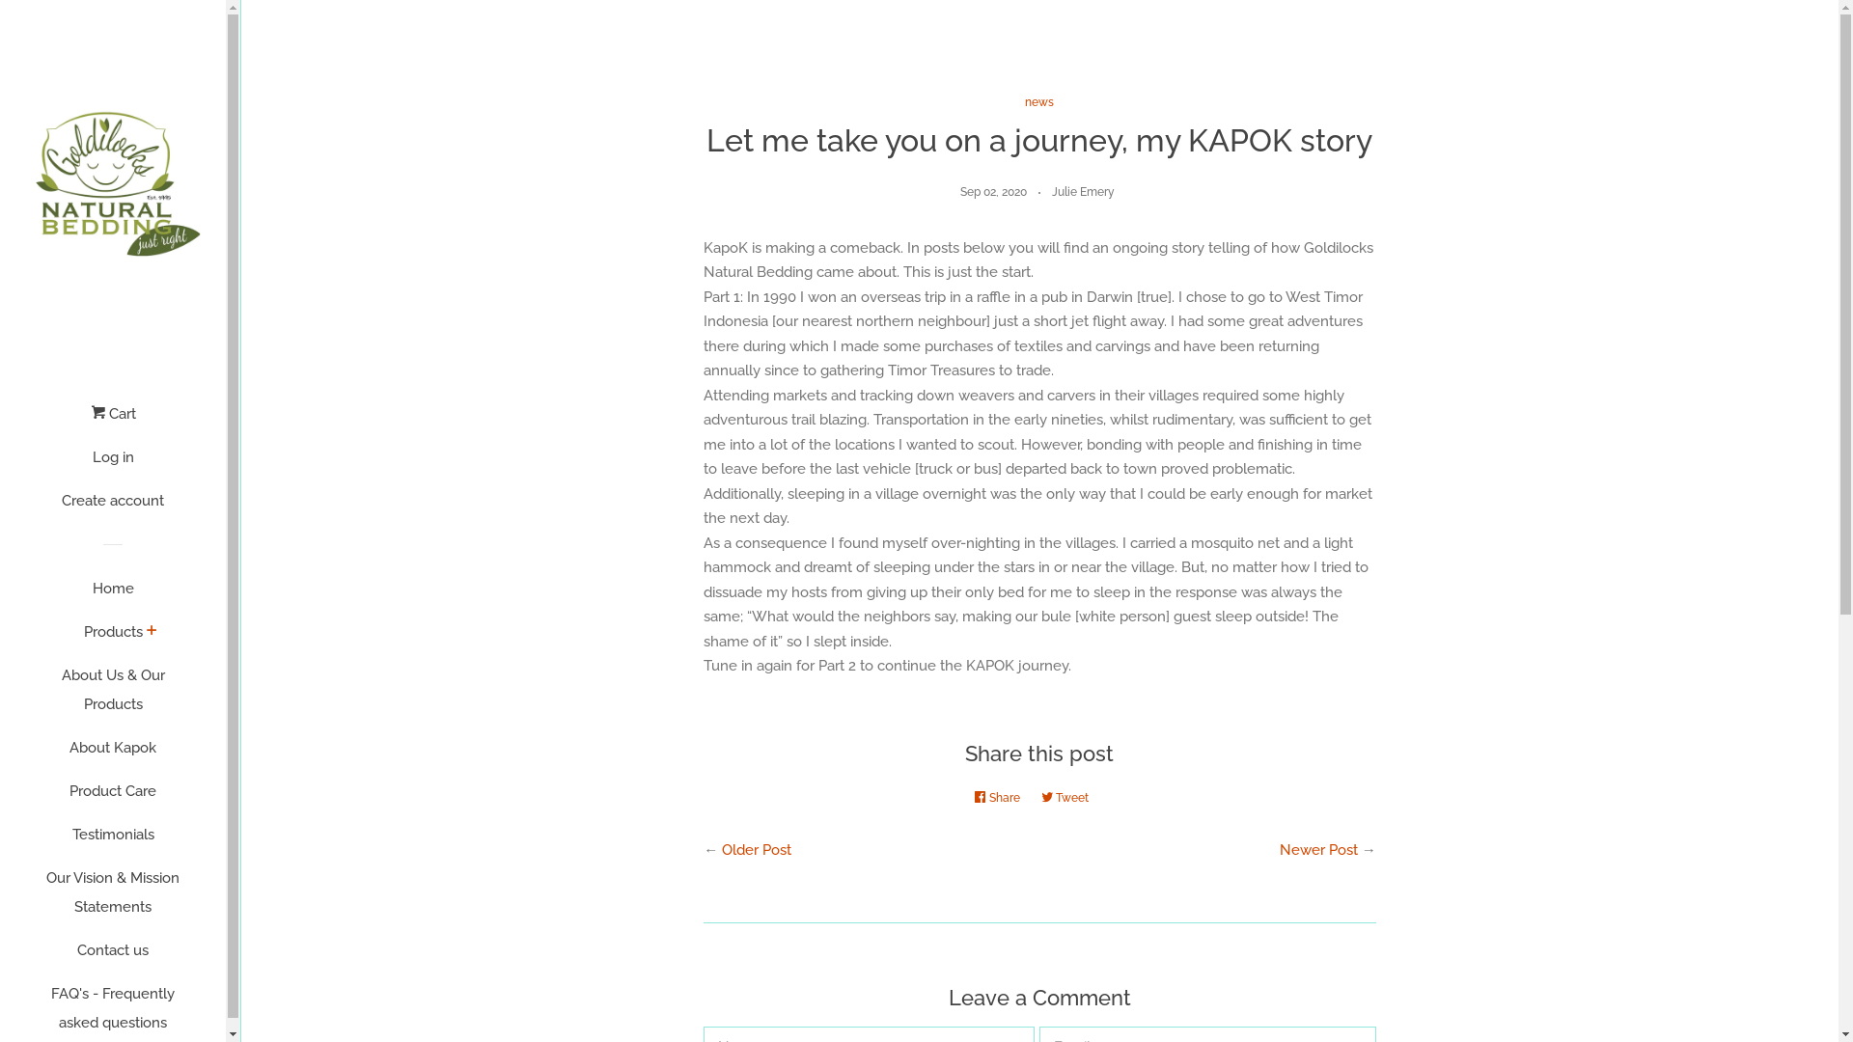 This screenshot has width=1853, height=1042. I want to click on Cart, so click(114, 421).